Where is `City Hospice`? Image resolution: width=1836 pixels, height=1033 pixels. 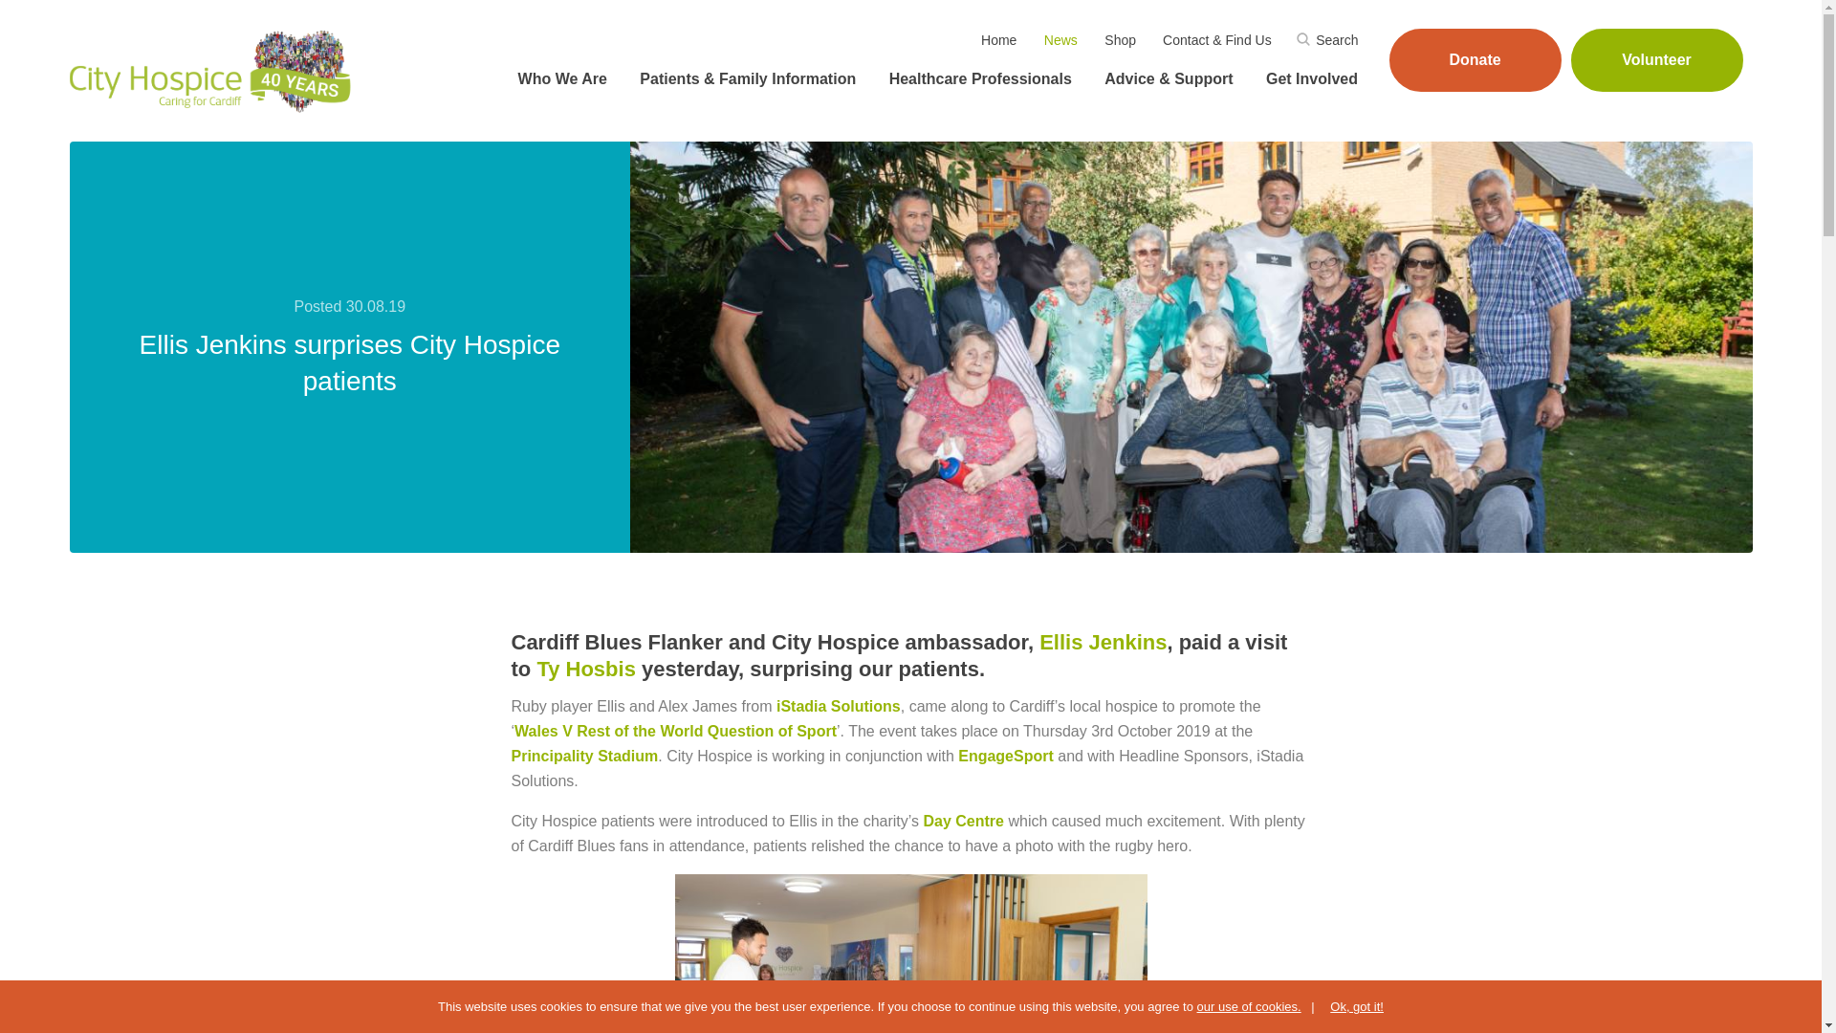 City Hospice is located at coordinates (212, 71).